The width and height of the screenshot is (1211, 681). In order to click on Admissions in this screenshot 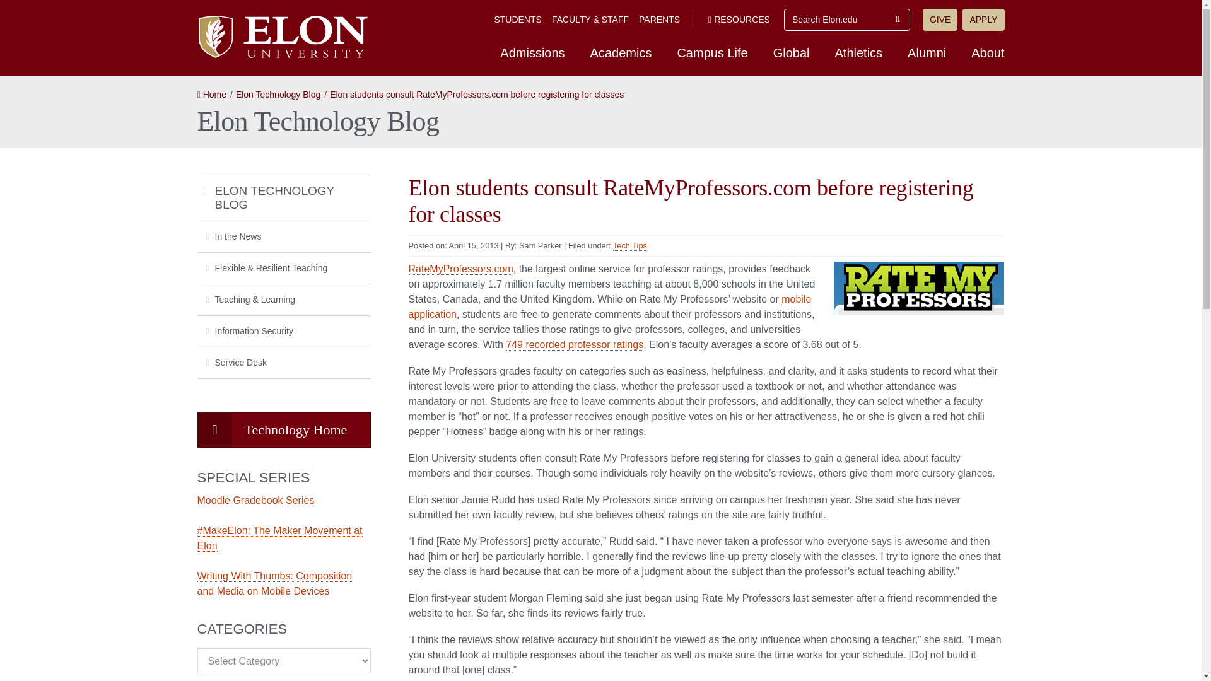, I will do `click(532, 52)`.